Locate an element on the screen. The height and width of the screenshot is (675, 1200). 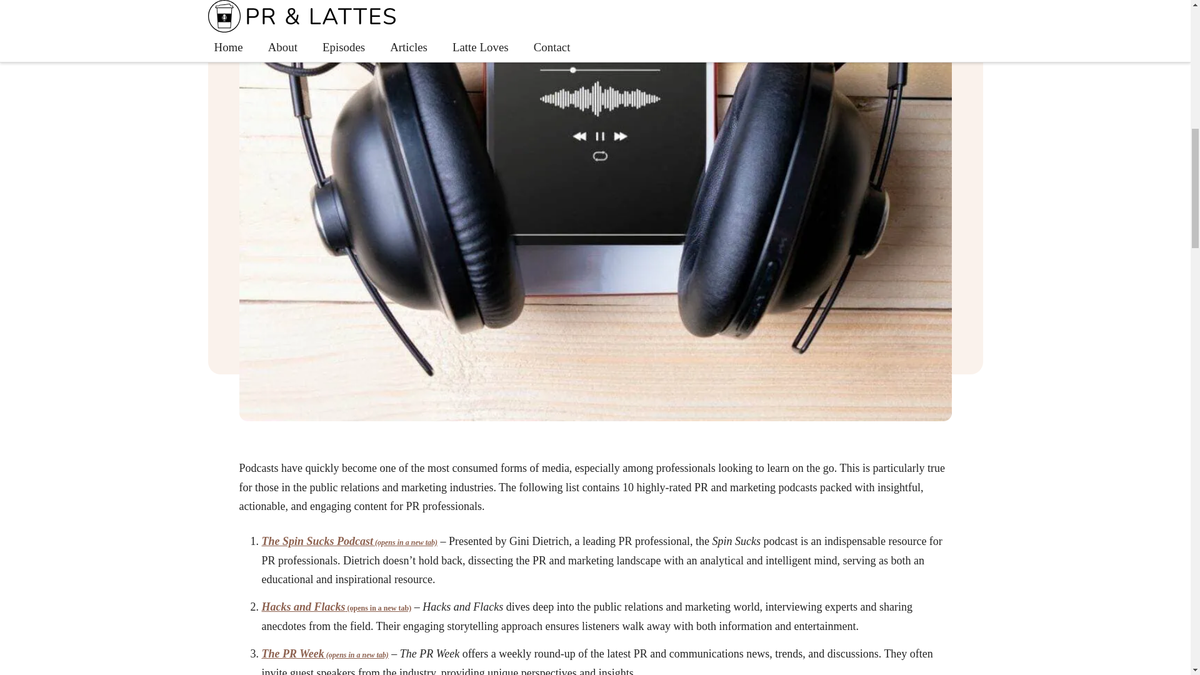
The PR Week is located at coordinates (324, 654).